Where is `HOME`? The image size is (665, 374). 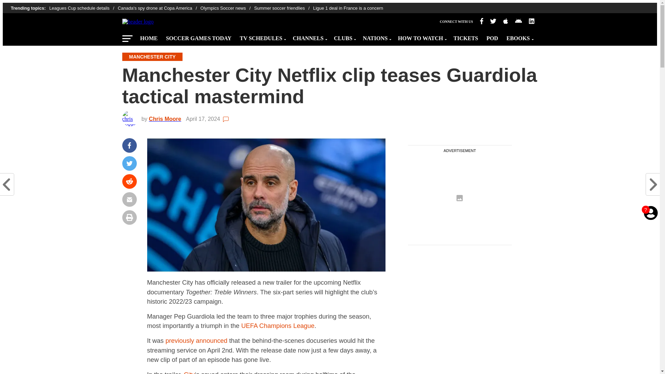 HOME is located at coordinates (148, 37).